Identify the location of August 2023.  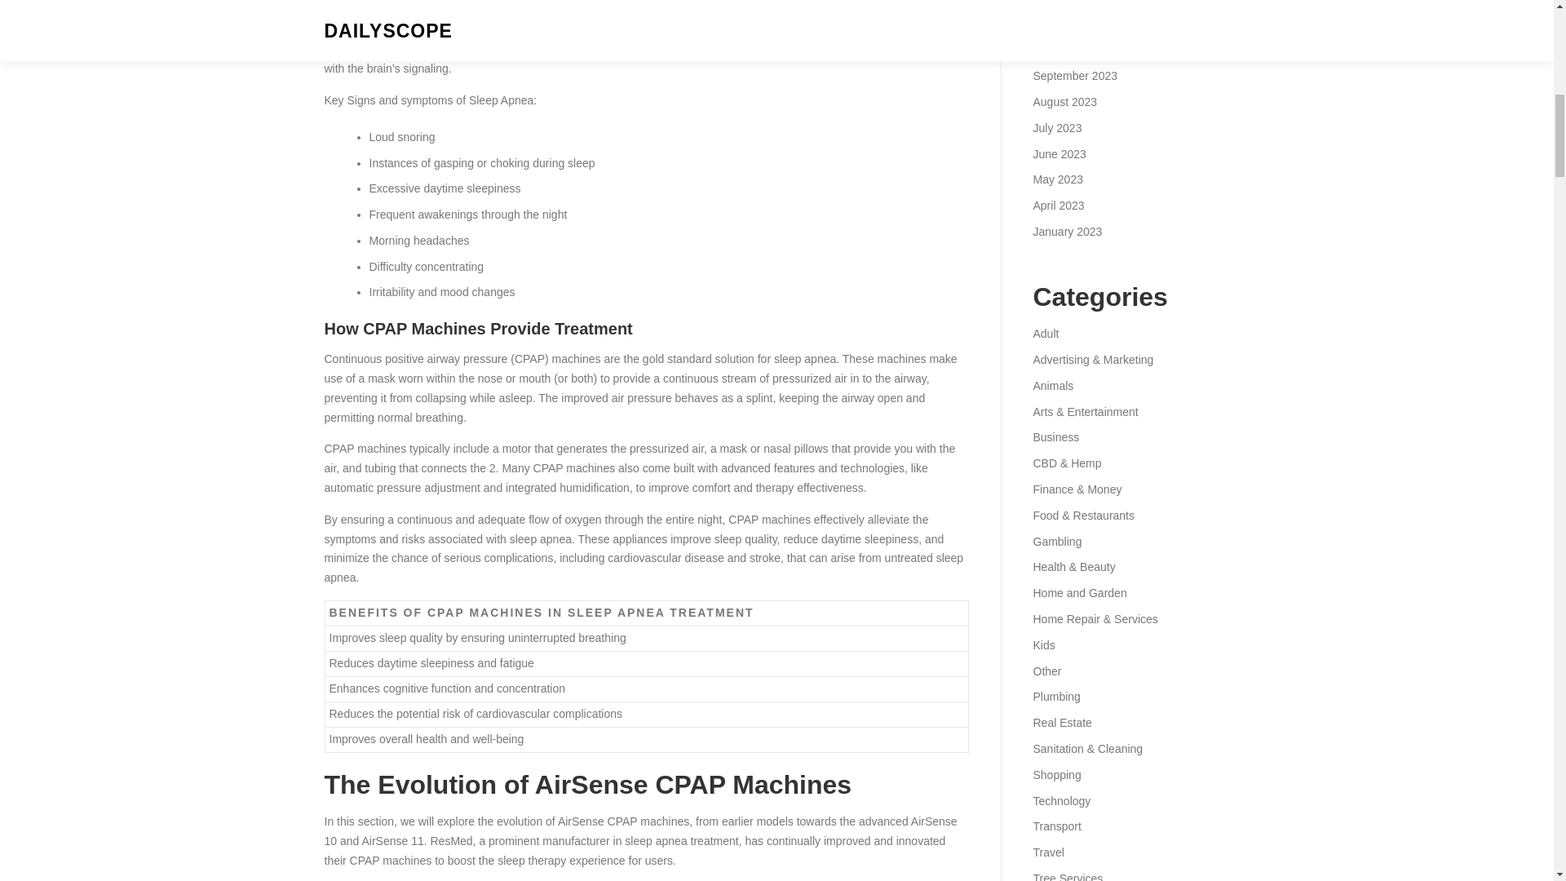
(1064, 101).